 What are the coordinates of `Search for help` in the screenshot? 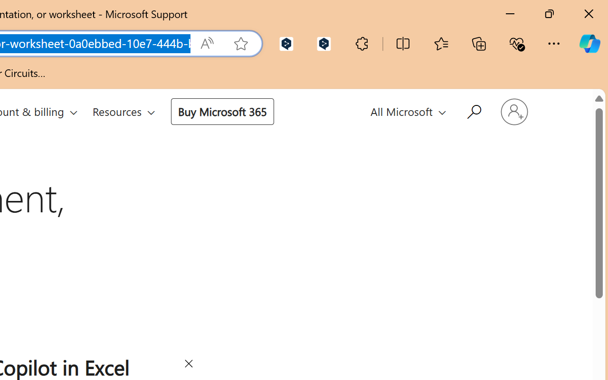 It's located at (473, 110).